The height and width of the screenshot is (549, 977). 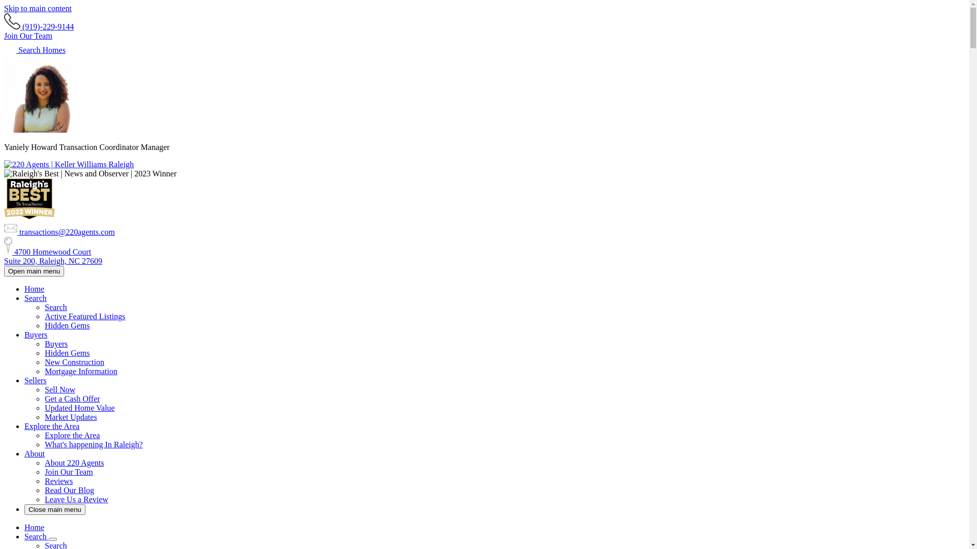 What do you see at coordinates (59, 481) in the screenshot?
I see `Reviews` at bounding box center [59, 481].